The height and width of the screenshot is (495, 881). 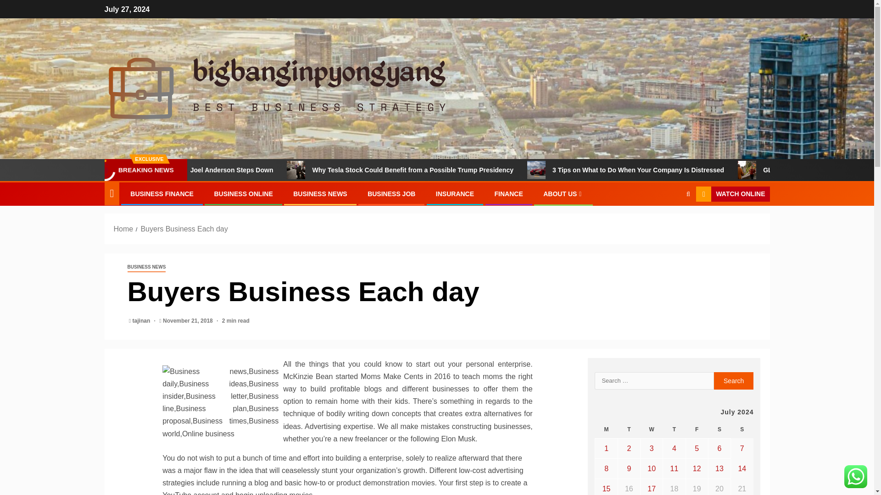 What do you see at coordinates (184, 229) in the screenshot?
I see `Buyers Business Each day` at bounding box center [184, 229].